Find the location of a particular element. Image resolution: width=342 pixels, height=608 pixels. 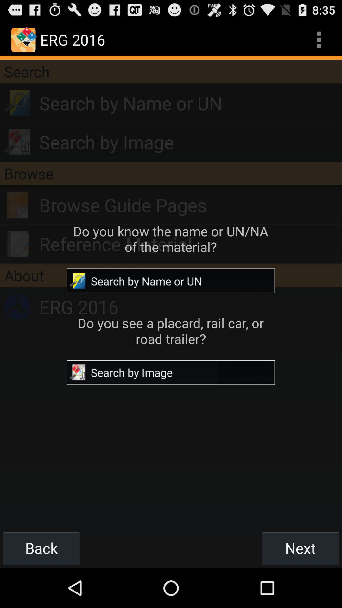

click the item next to next is located at coordinates (41, 548).